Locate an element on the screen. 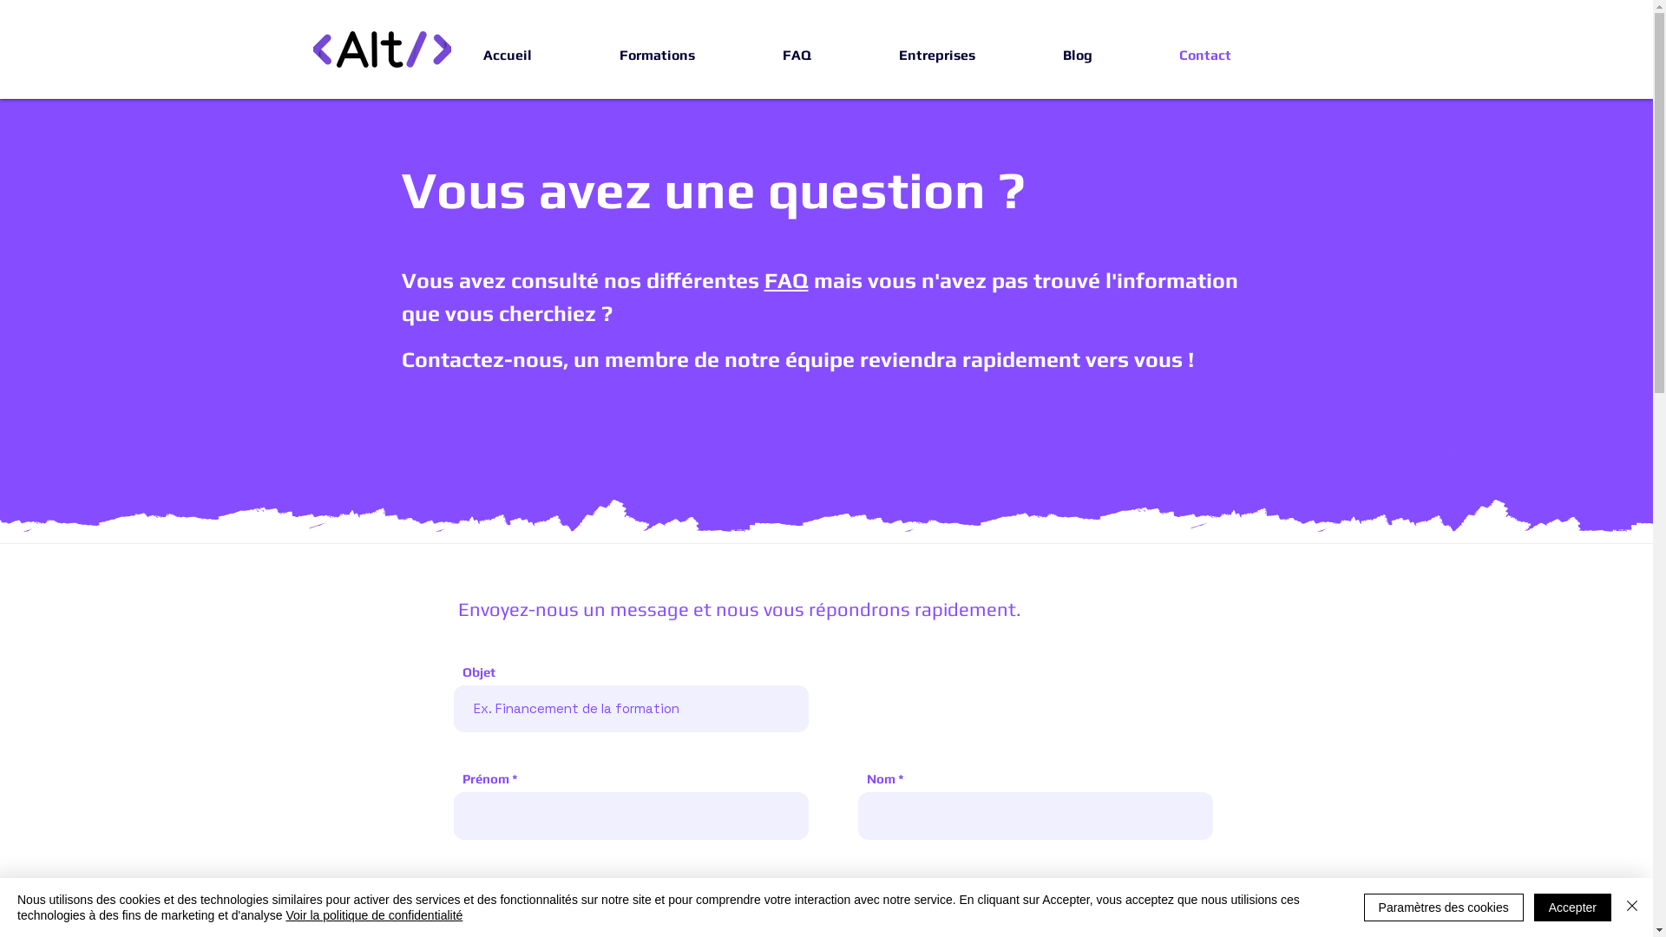 This screenshot has width=1666, height=937. Formations is located at coordinates (626, 56).